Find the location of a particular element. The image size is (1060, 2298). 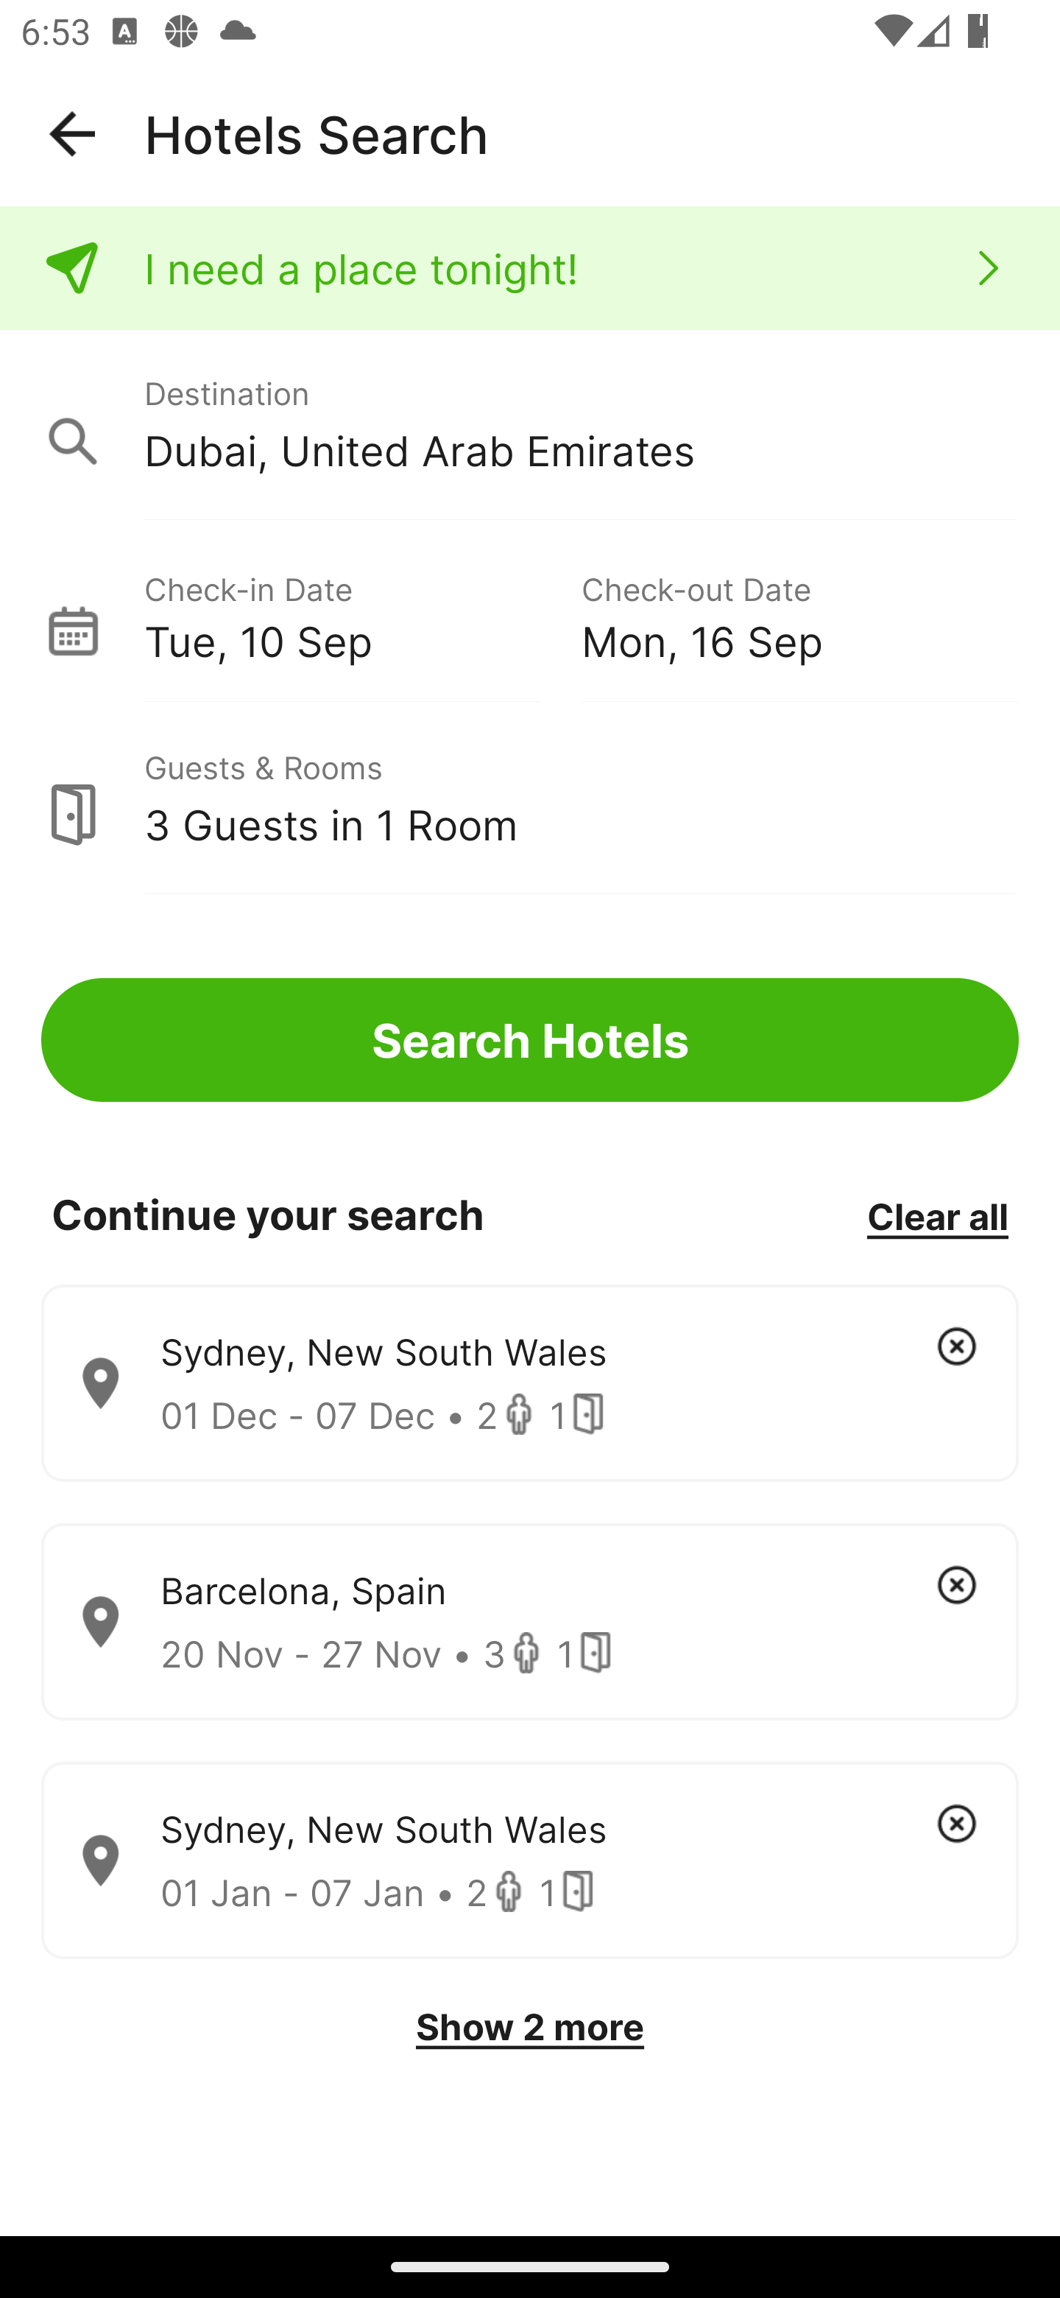

Sydney, New South Wales 01 Dec - 07 Dec • 2  1  is located at coordinates (530, 1383).